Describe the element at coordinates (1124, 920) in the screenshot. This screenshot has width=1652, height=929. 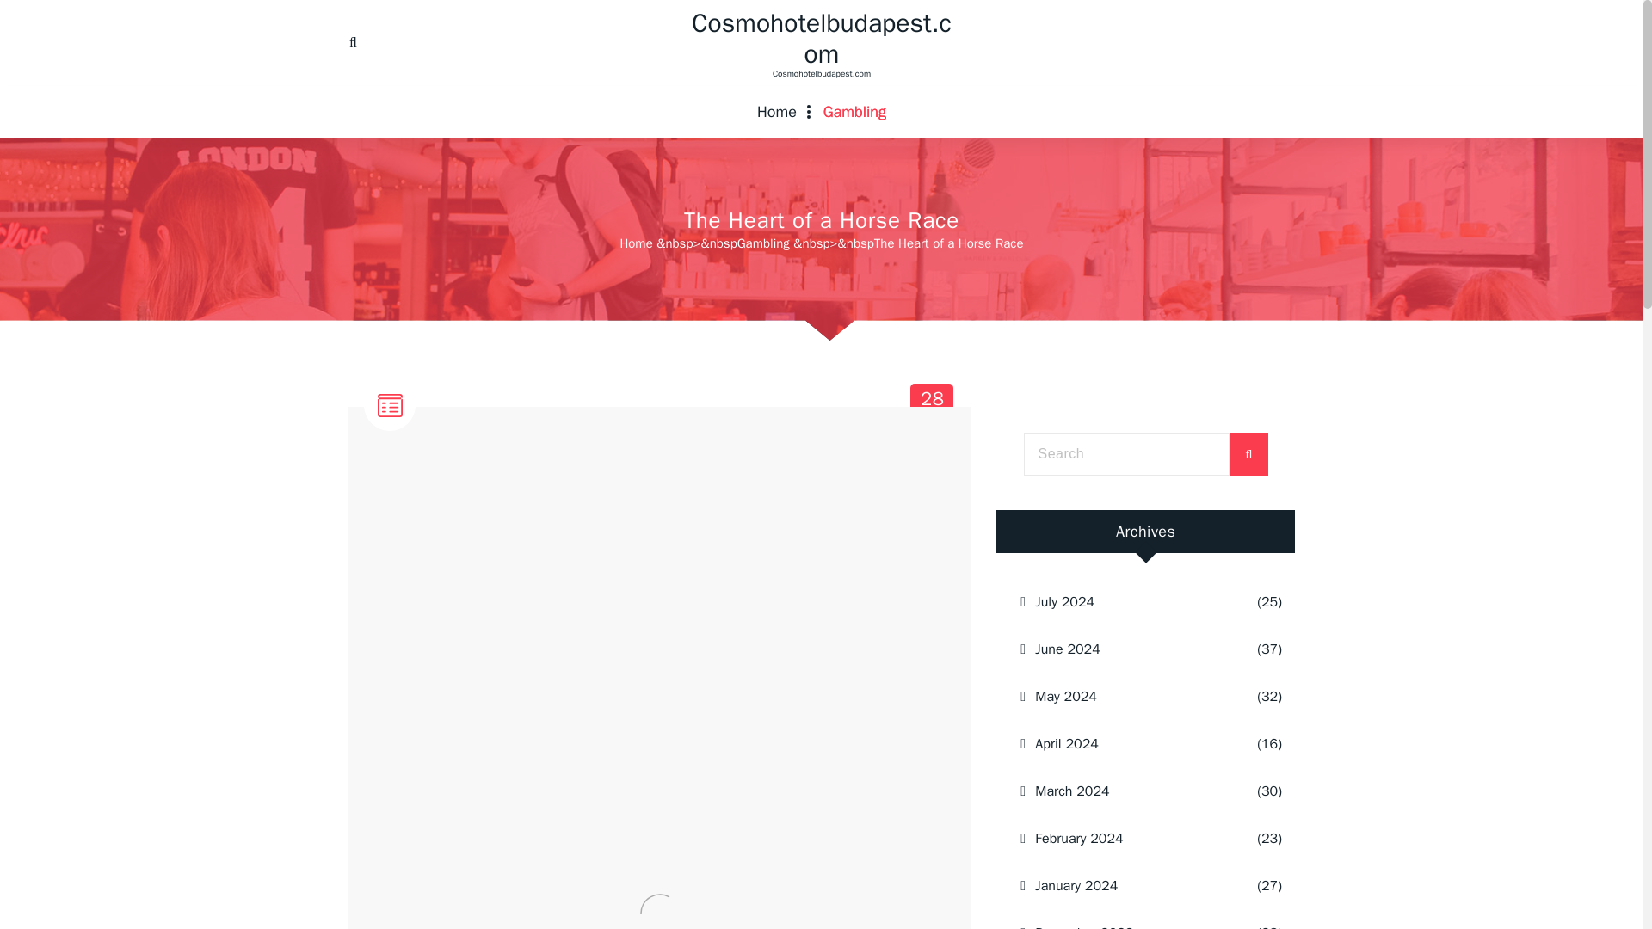
I see `December 2023` at that location.